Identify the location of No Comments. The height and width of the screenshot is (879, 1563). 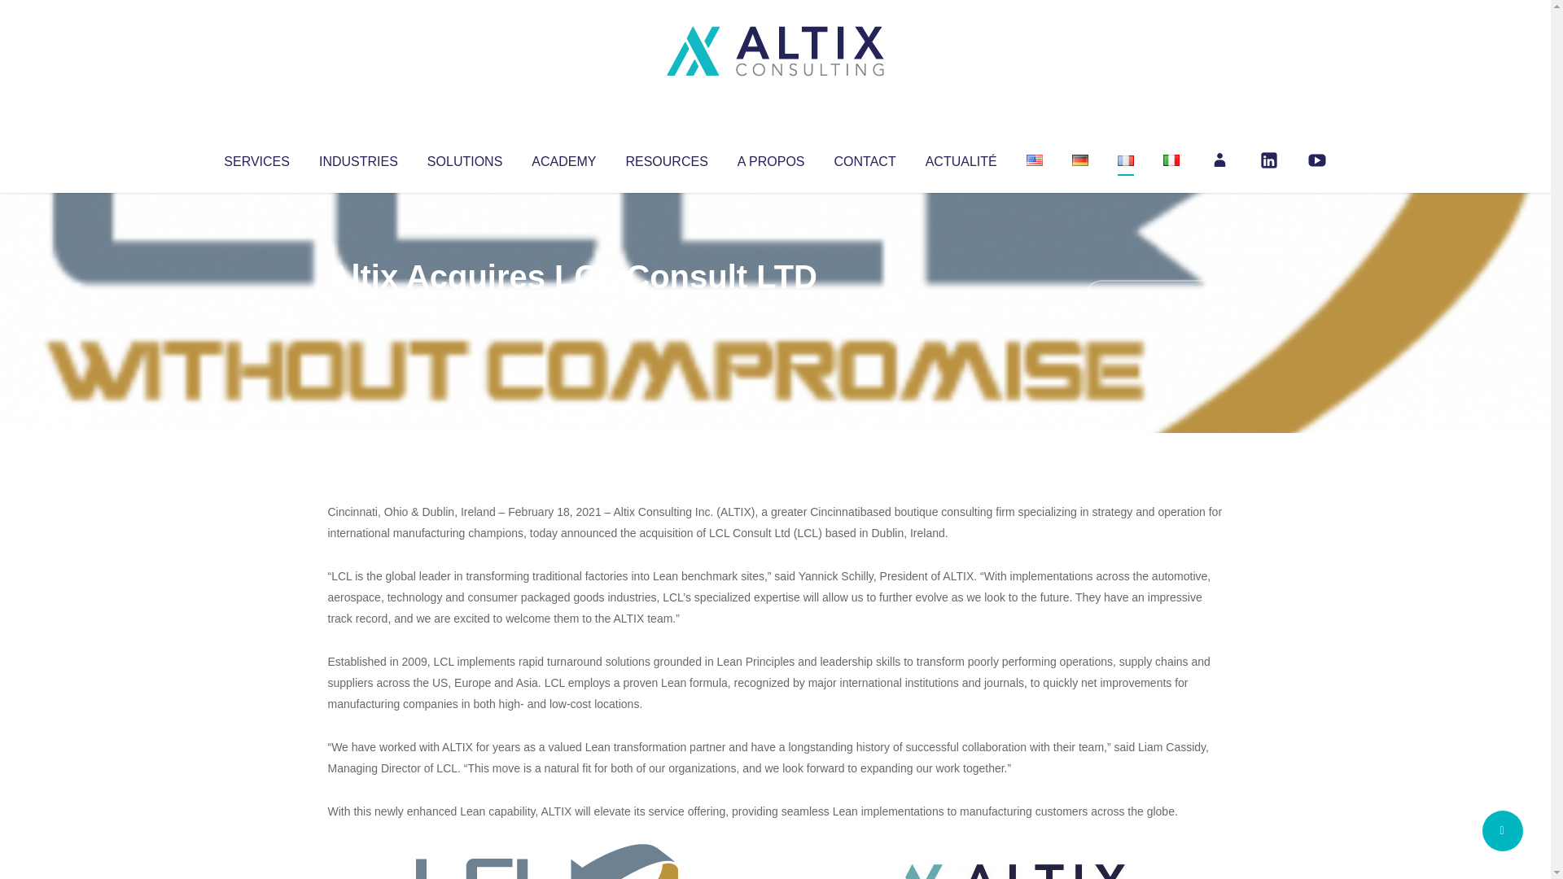
(1153, 298).